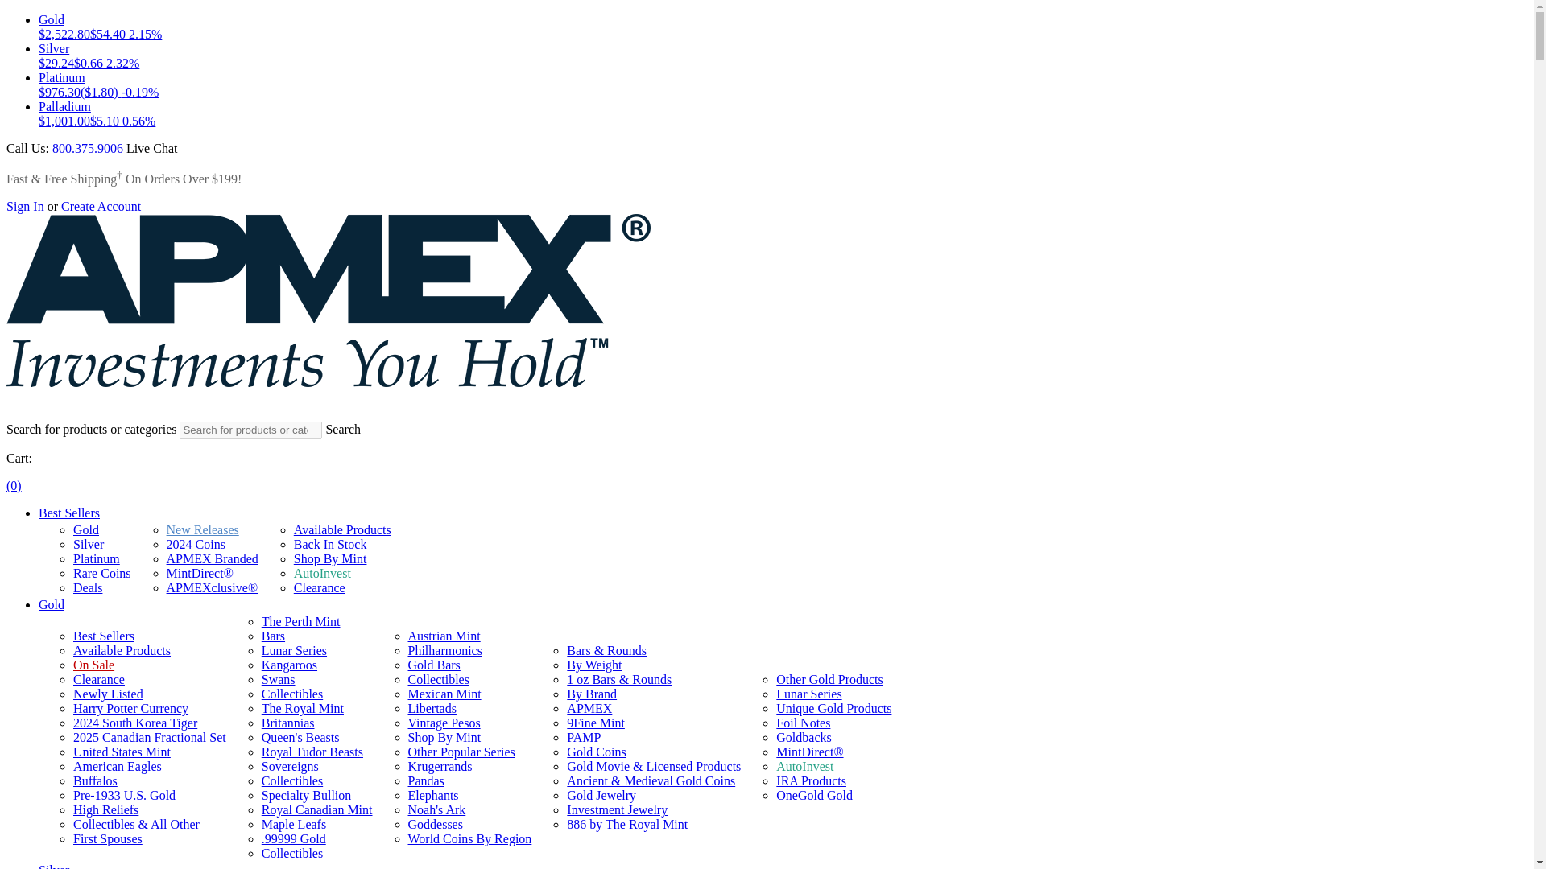 The height and width of the screenshot is (869, 1546). Describe the element at coordinates (25, 206) in the screenshot. I see `Login` at that location.